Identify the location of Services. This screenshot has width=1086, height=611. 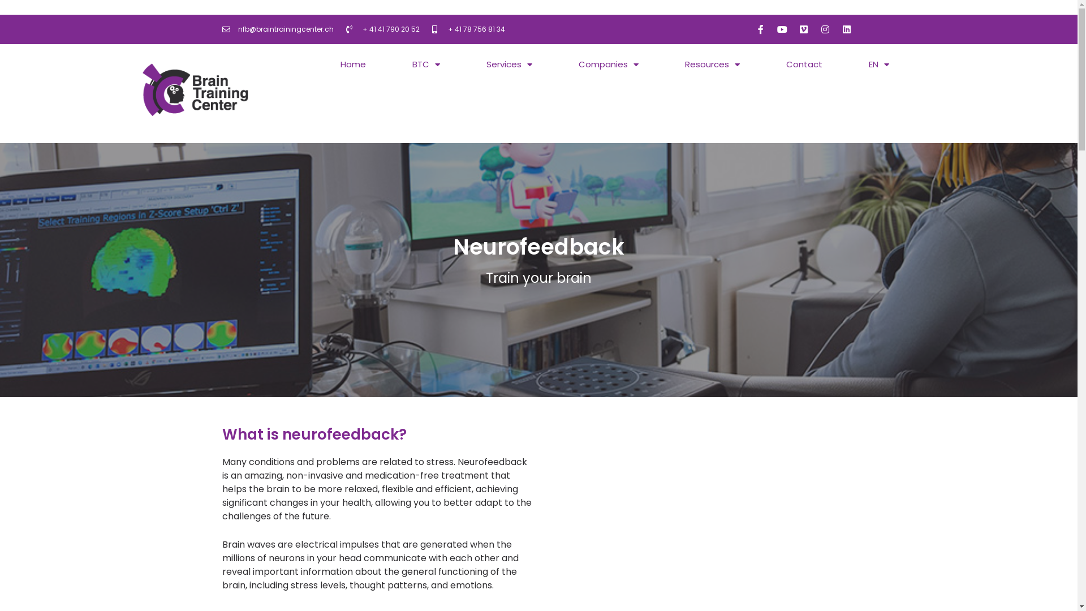
(509, 64).